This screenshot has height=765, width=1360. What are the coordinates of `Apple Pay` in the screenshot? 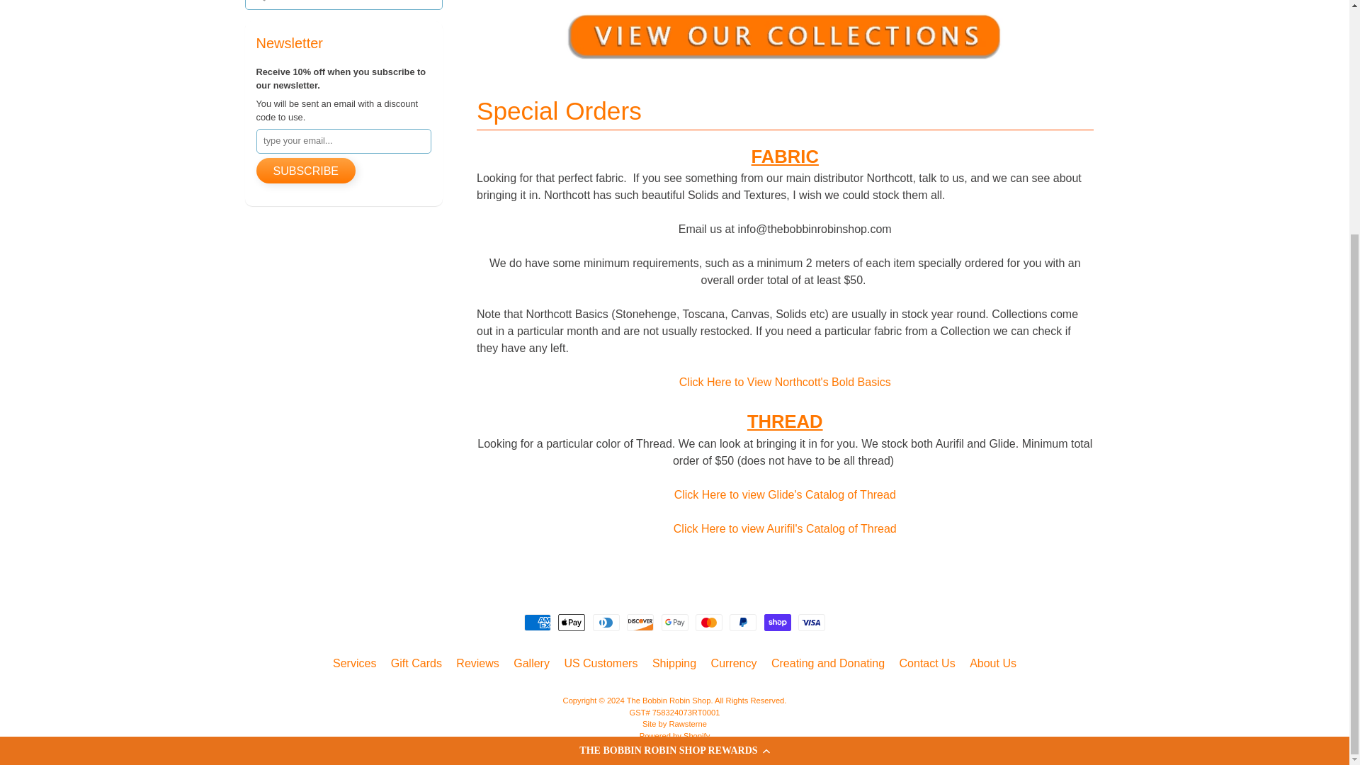 It's located at (571, 623).